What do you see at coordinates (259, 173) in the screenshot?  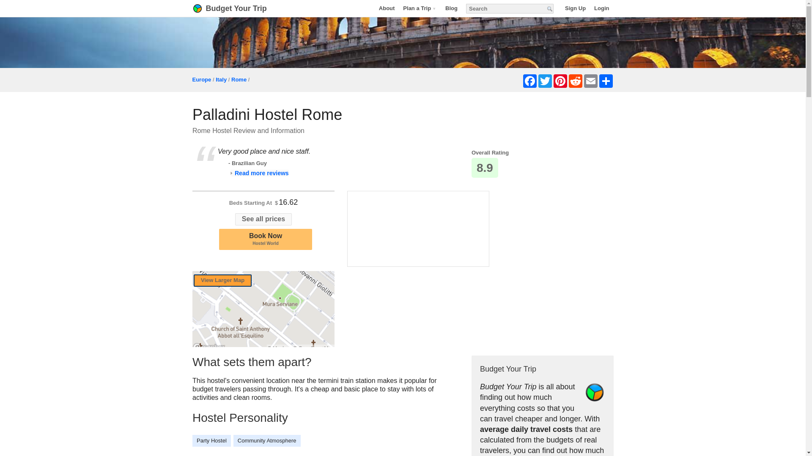 I see `Reddit` at bounding box center [259, 173].